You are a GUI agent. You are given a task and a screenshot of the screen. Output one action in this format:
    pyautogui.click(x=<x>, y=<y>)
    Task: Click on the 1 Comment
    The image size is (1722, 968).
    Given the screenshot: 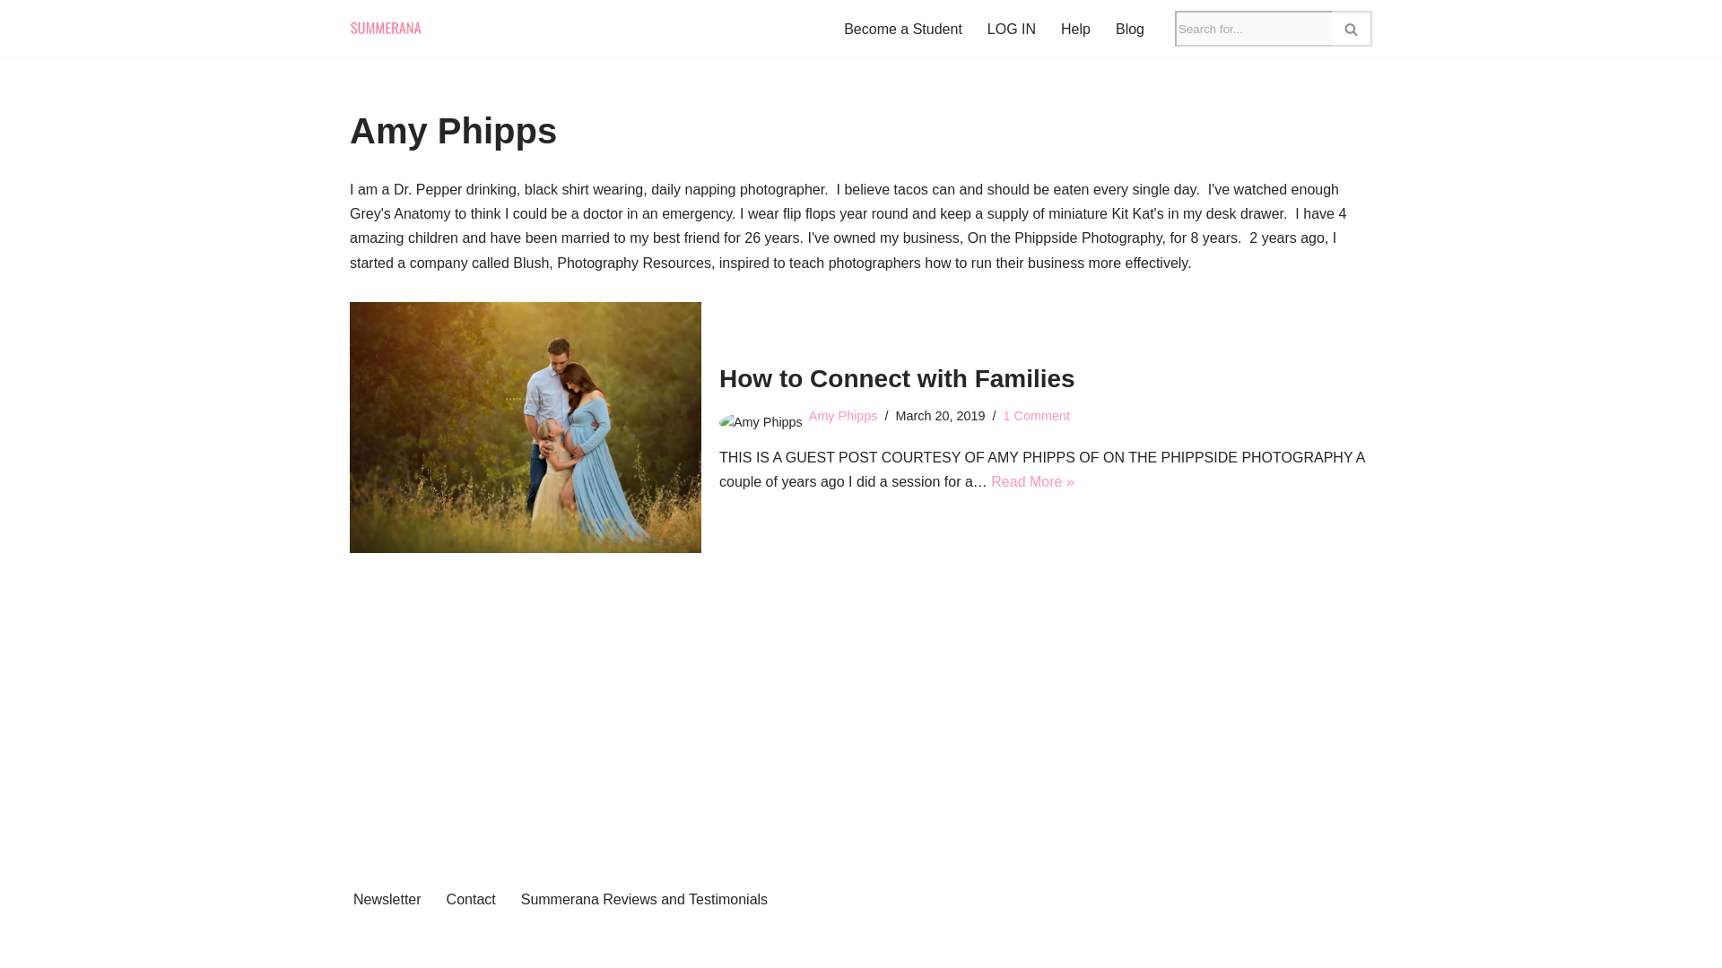 What is the action you would take?
    pyautogui.click(x=1037, y=415)
    